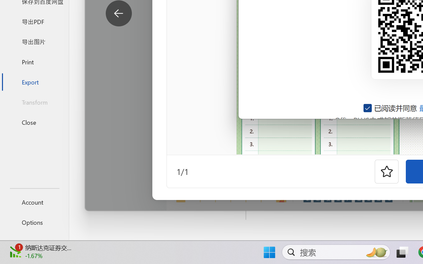 This screenshot has width=423, height=264. I want to click on AutomationID: checkbox-14, so click(368, 108).